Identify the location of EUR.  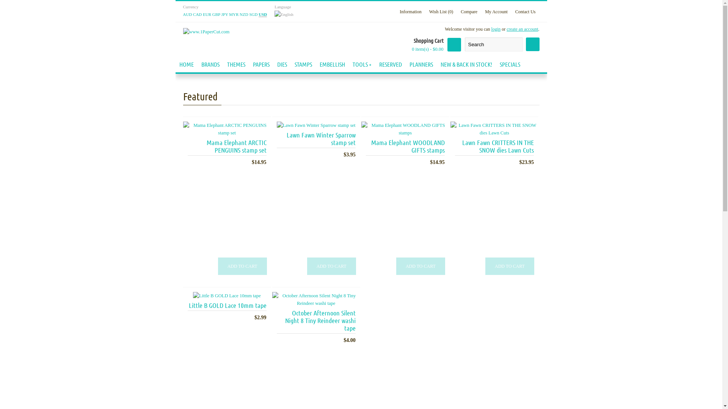
(207, 14).